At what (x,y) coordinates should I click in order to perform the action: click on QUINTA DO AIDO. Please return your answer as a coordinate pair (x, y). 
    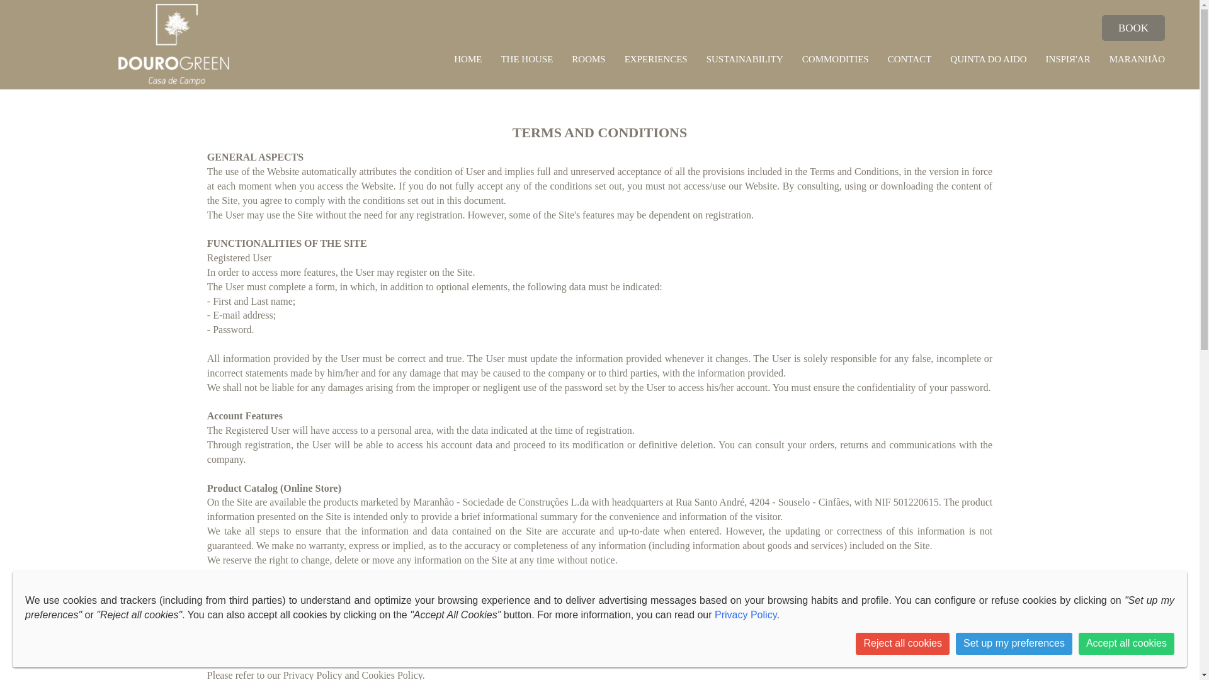
    Looking at the image, I should click on (989, 59).